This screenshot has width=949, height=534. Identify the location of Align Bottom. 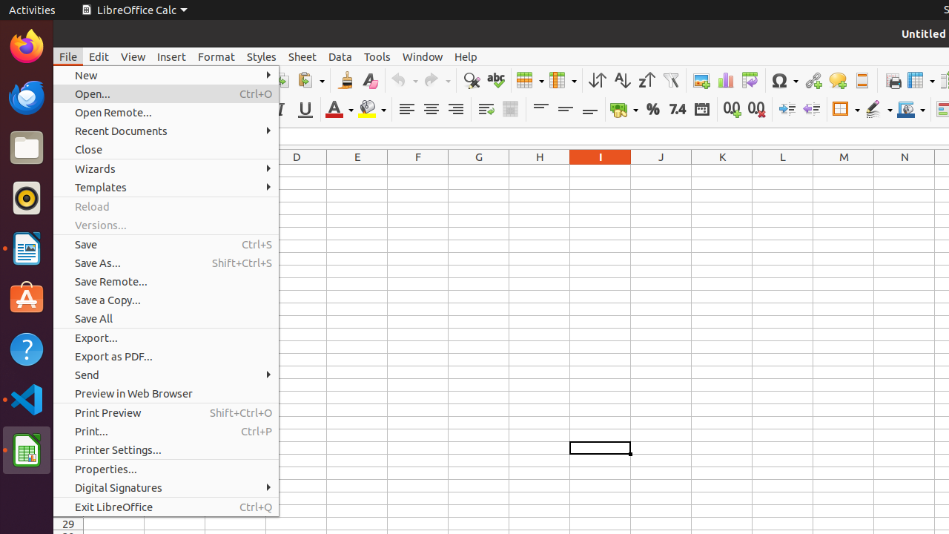
(590, 110).